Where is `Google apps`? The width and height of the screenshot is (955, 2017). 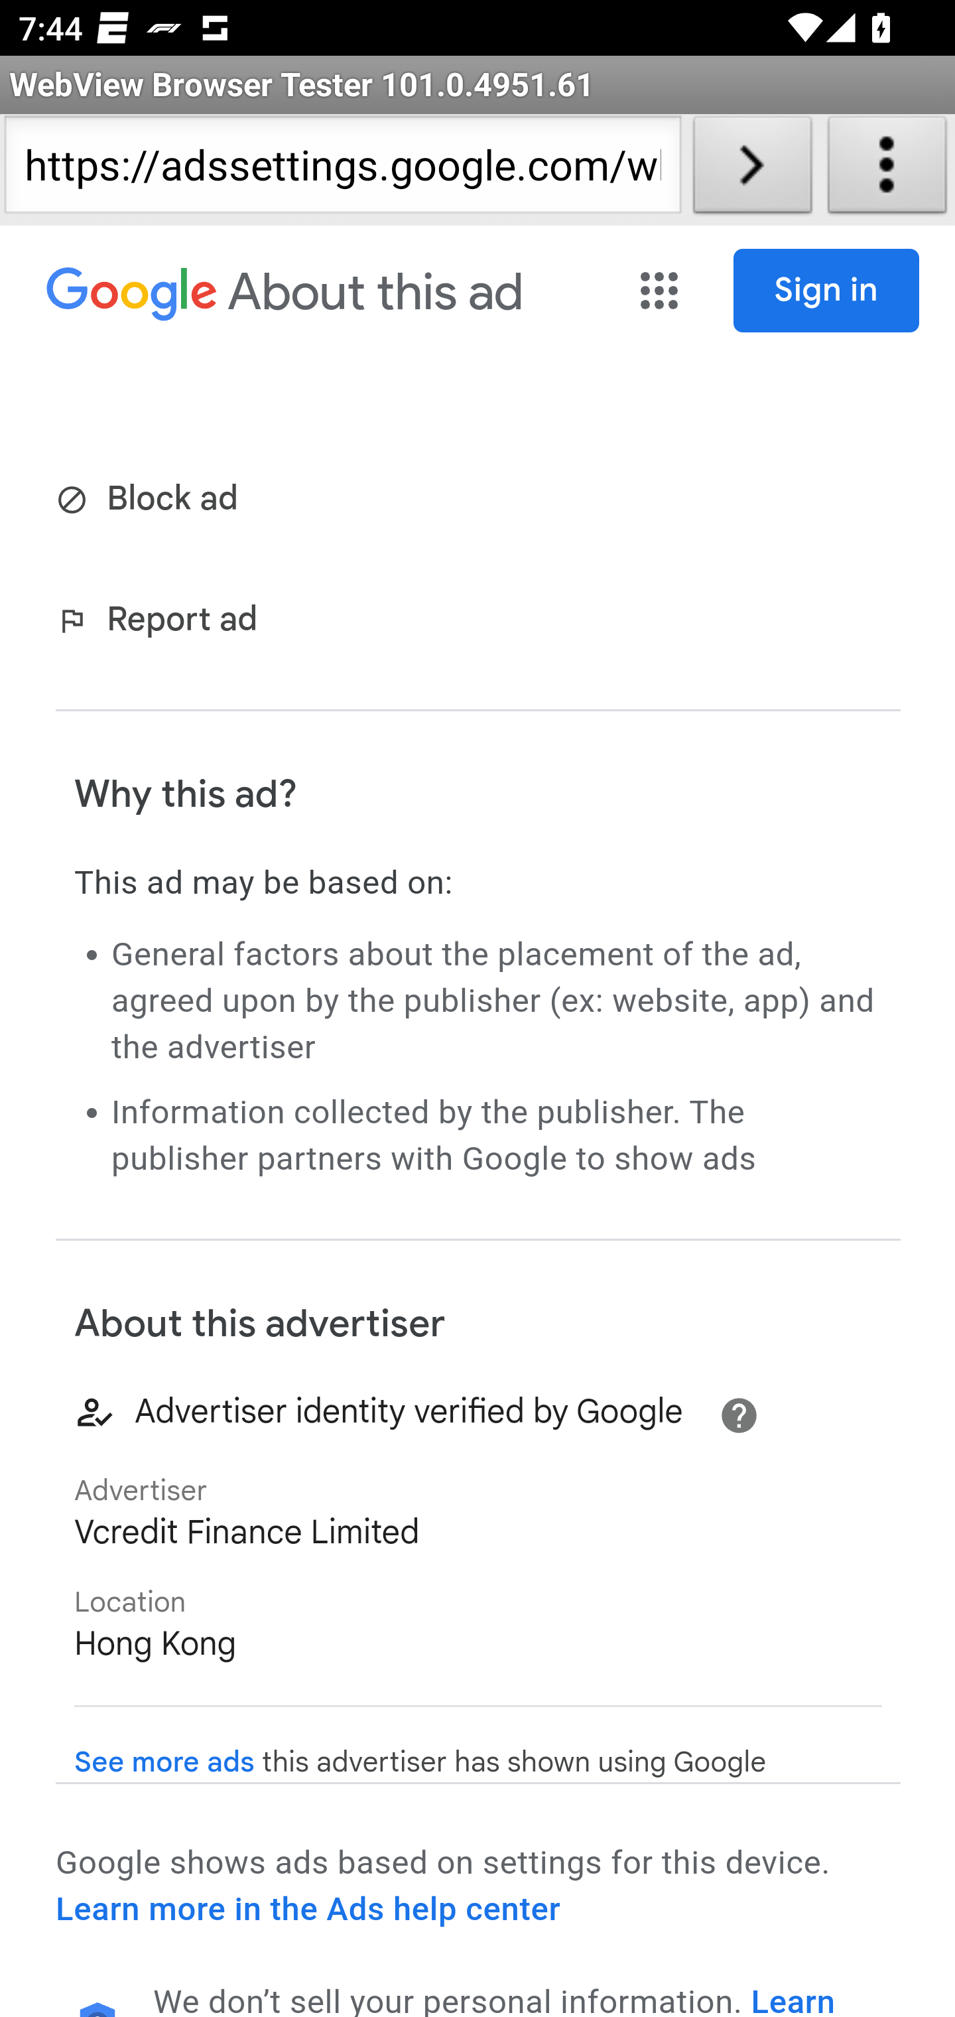 Google apps is located at coordinates (662, 291).